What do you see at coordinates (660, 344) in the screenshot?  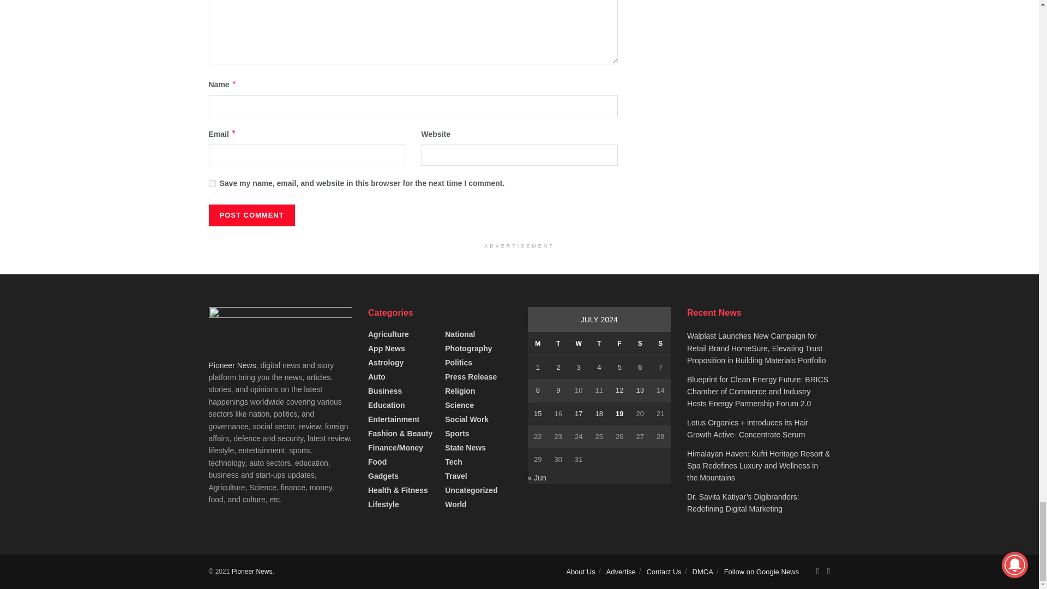 I see `Sunday` at bounding box center [660, 344].